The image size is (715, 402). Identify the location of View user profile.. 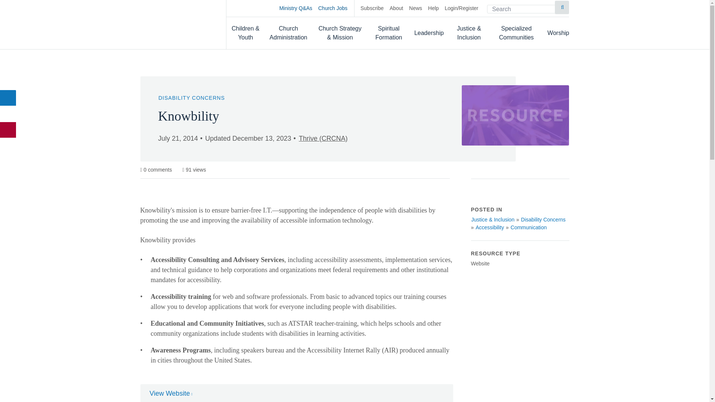
(322, 138).